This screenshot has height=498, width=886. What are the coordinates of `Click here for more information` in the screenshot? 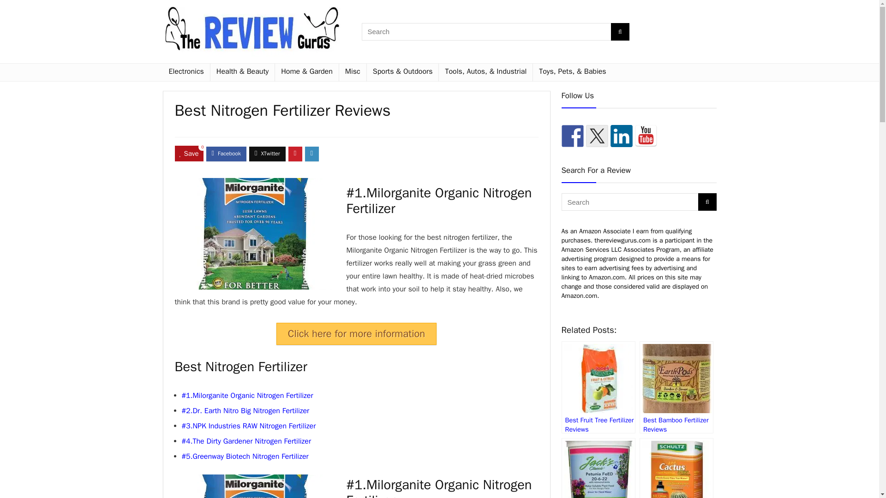 It's located at (356, 334).